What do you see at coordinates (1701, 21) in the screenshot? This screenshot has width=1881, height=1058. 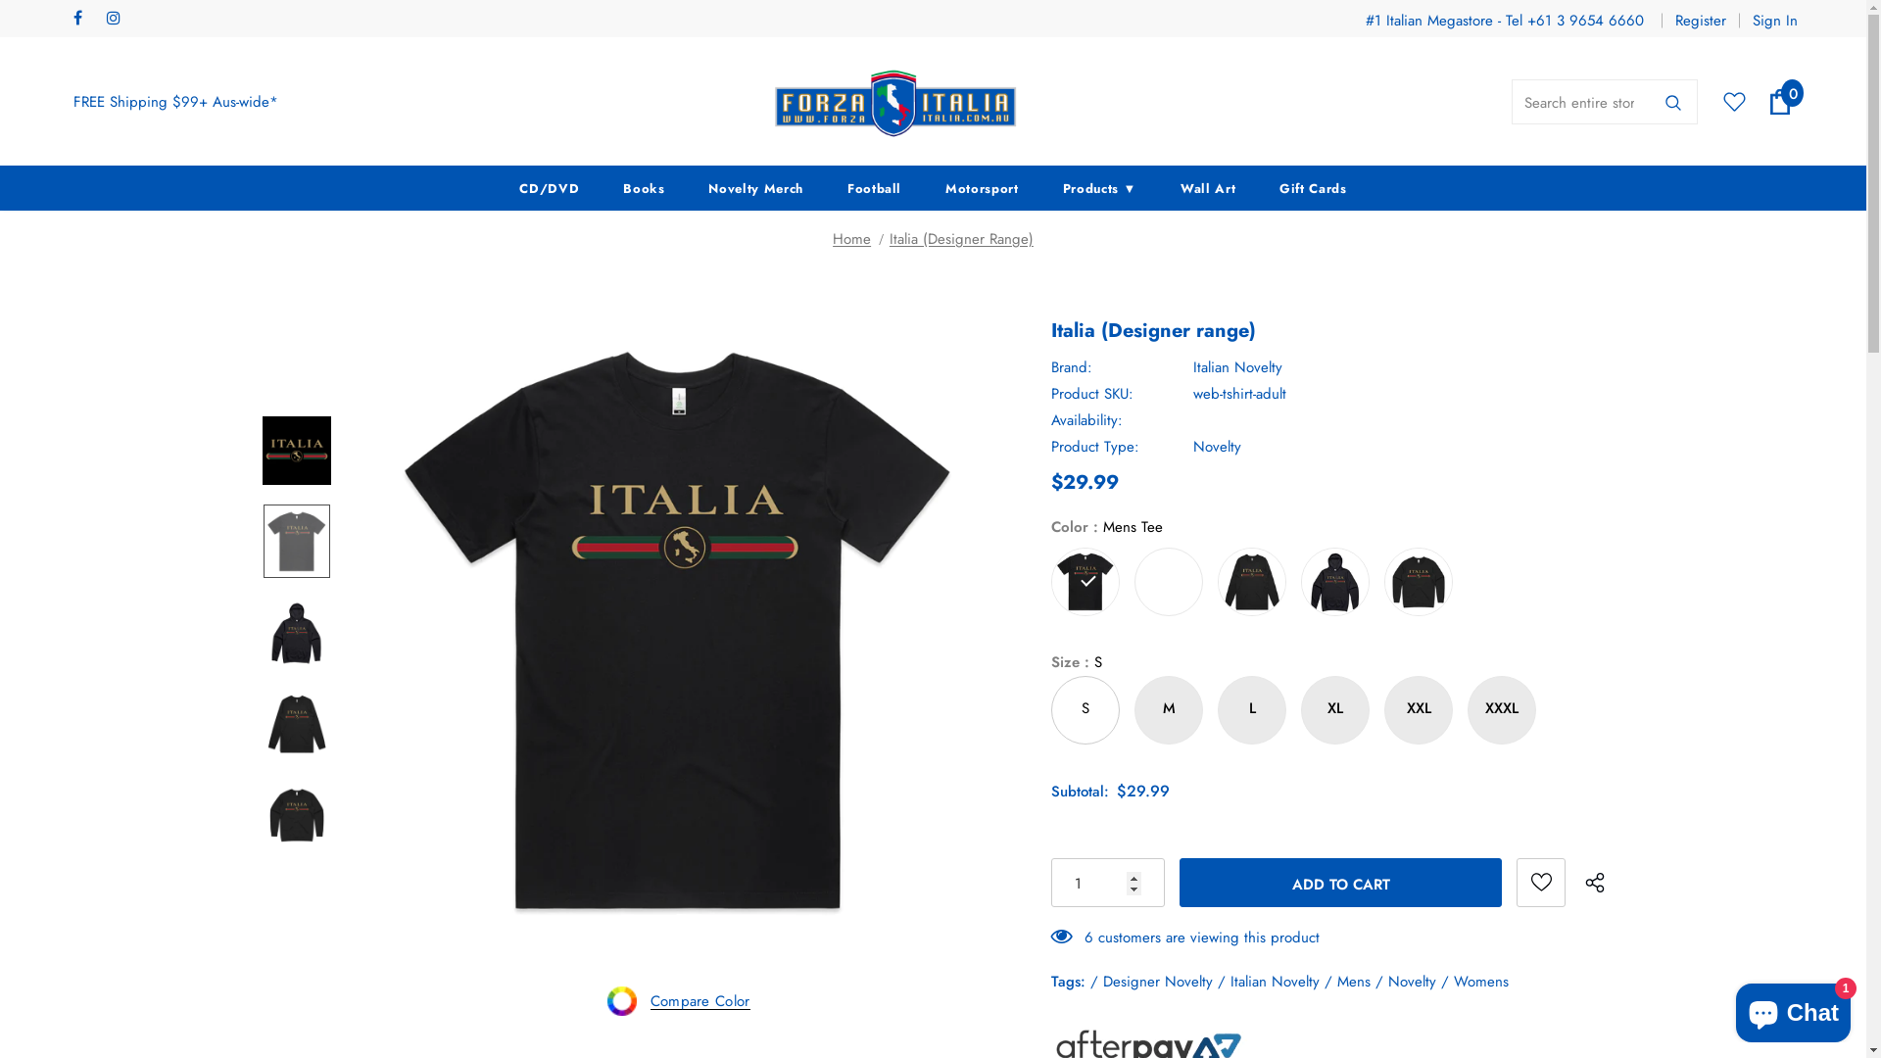 I see `Register` at bounding box center [1701, 21].